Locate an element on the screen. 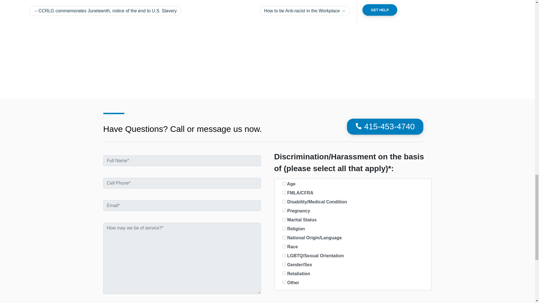 The width and height of the screenshot is (539, 303). Other is located at coordinates (284, 282).